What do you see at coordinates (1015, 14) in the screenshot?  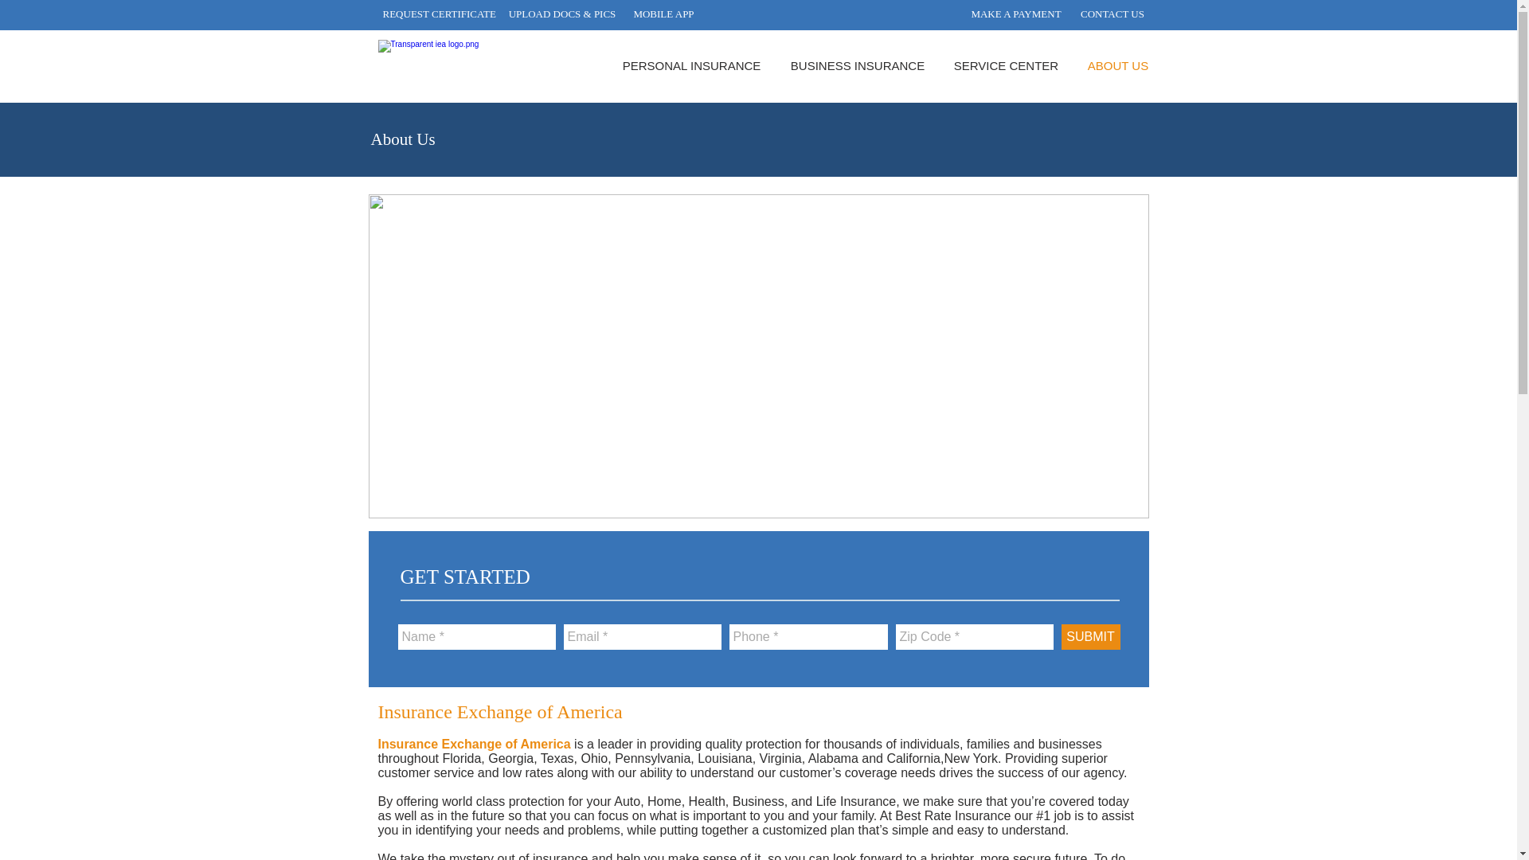 I see `MAKE A PAYMENT` at bounding box center [1015, 14].